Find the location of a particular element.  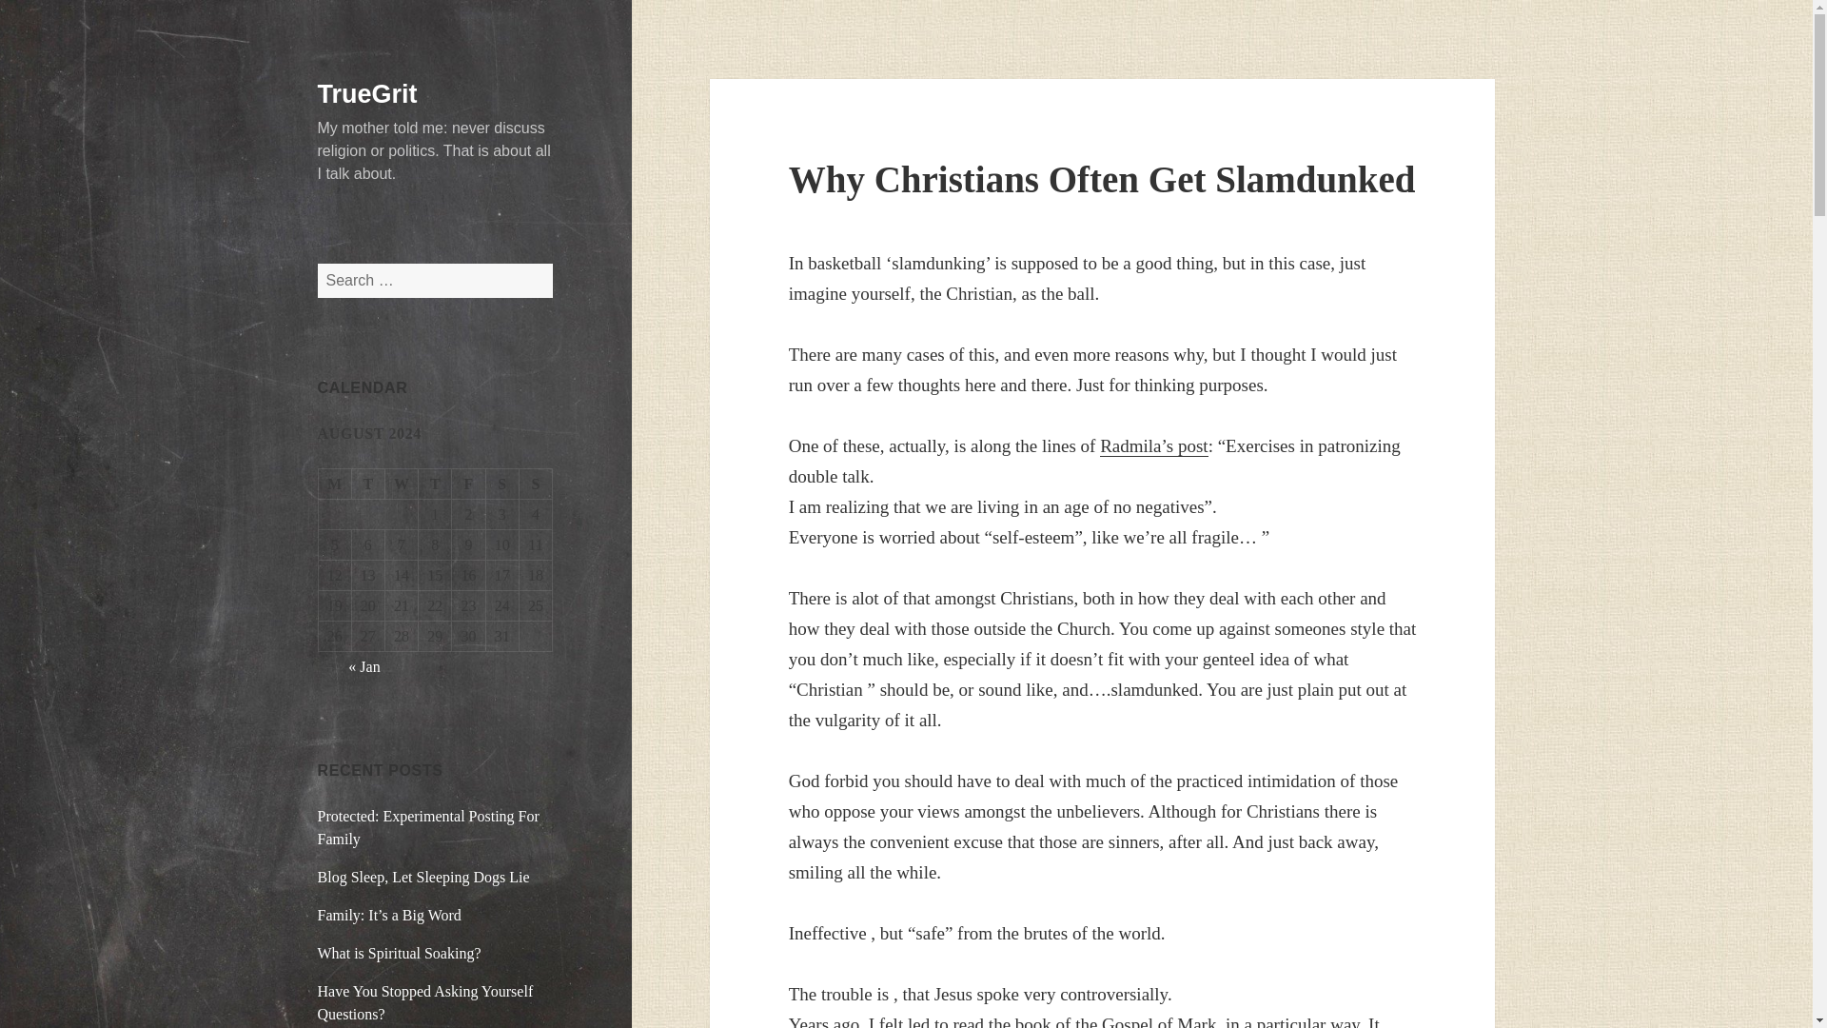

Friday is located at coordinates (468, 484).